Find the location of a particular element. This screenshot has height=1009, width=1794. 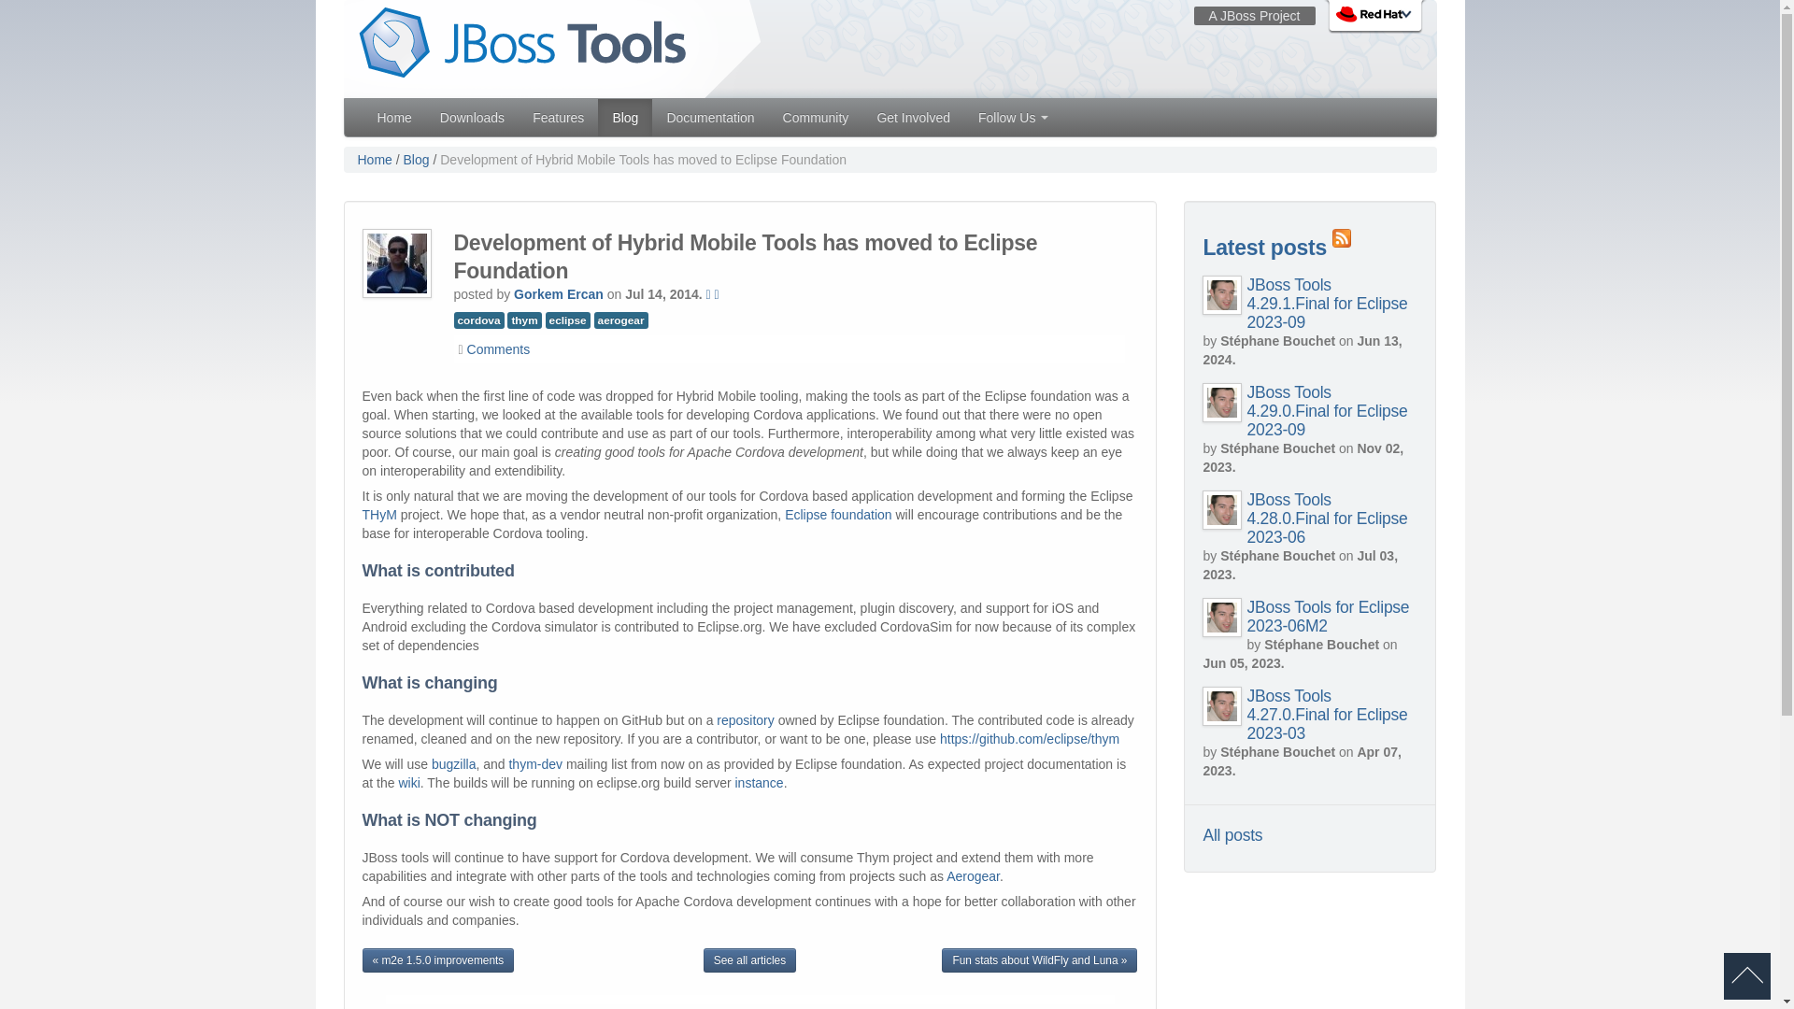

aerogear is located at coordinates (620, 320).